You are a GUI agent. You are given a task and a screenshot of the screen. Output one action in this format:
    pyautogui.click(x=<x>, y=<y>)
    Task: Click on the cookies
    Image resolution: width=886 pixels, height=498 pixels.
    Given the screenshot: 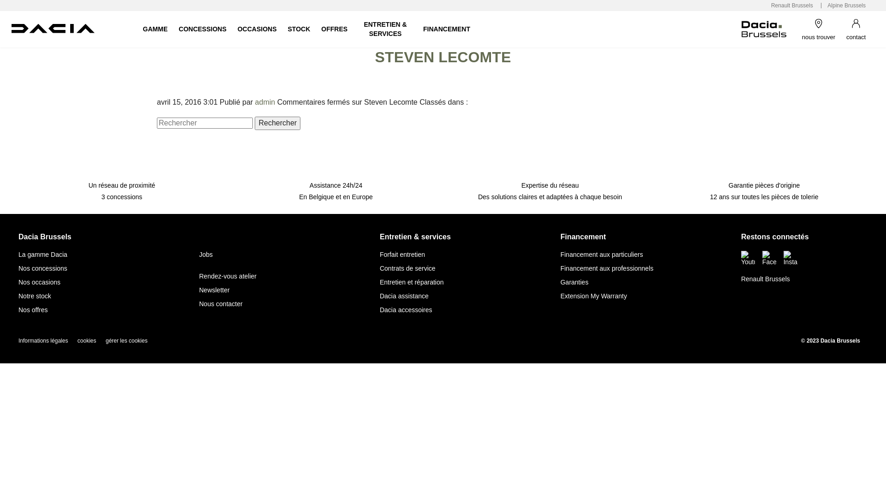 What is the action you would take?
    pyautogui.click(x=87, y=341)
    